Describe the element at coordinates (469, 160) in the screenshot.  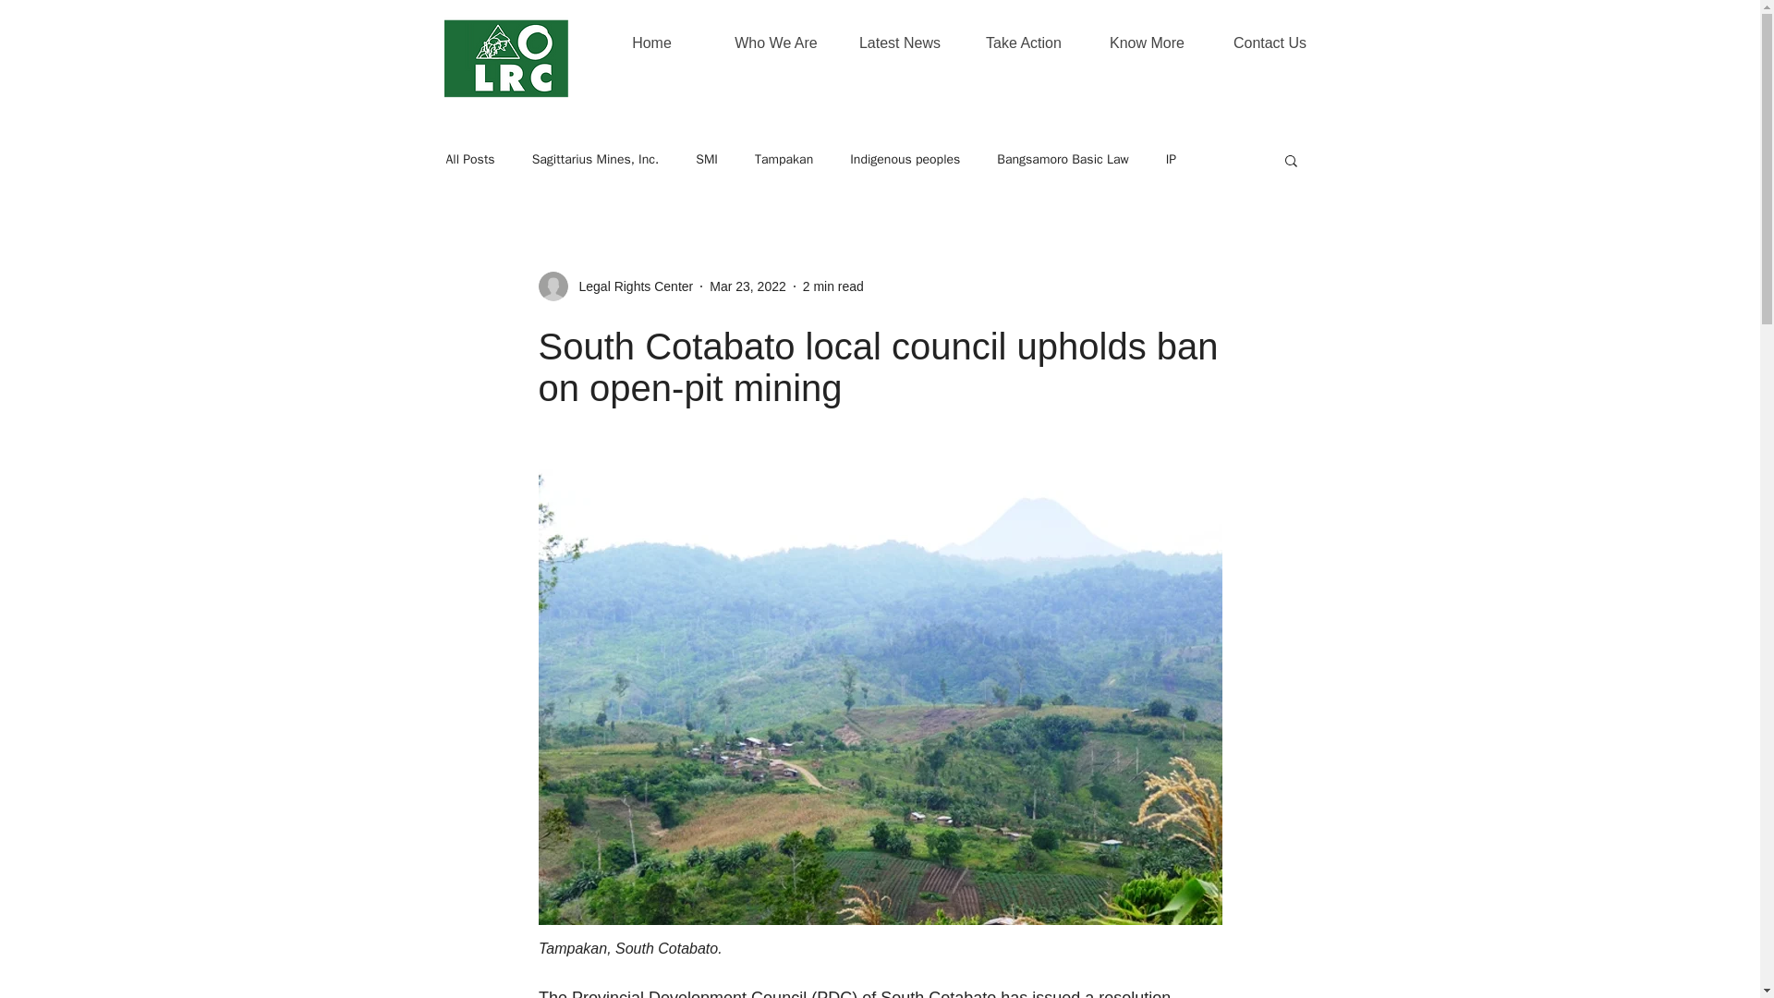
I see `All Posts` at that location.